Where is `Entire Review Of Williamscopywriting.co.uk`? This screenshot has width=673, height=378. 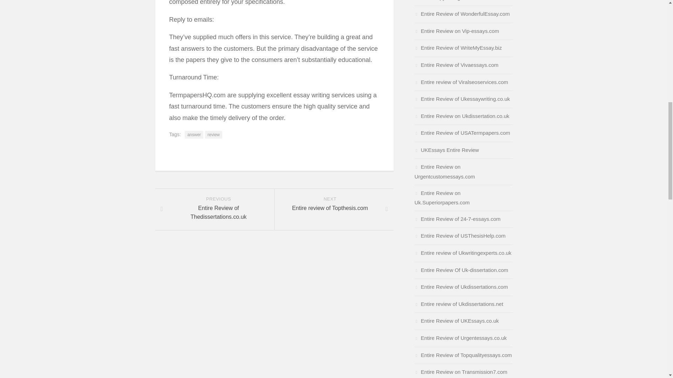
Entire Review Of Williamscopywriting.co.uk is located at coordinates (461, 287).